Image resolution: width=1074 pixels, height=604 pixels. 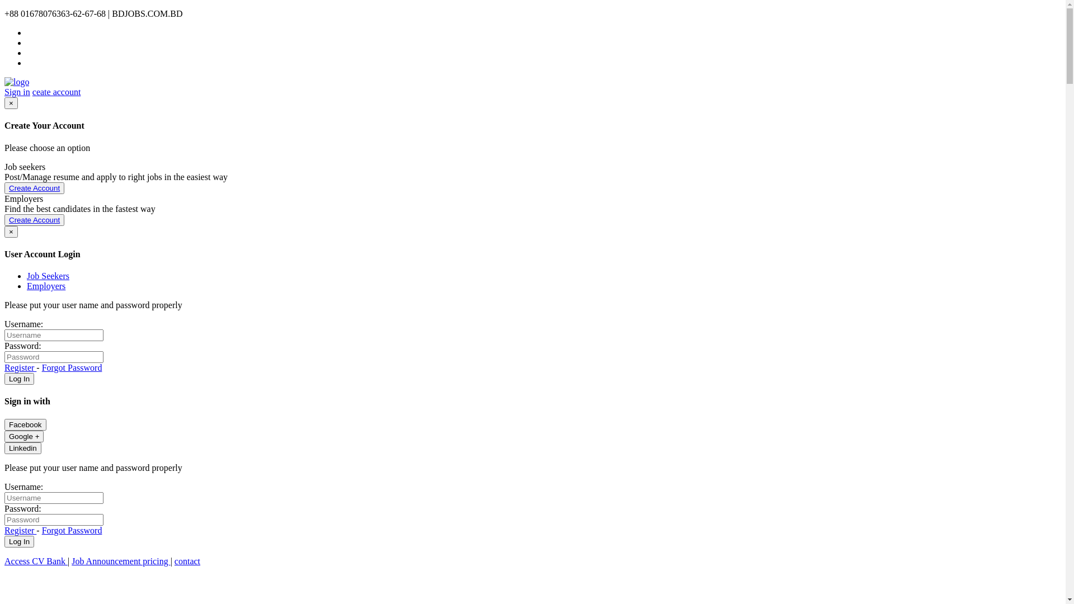 I want to click on Register, so click(x=20, y=368).